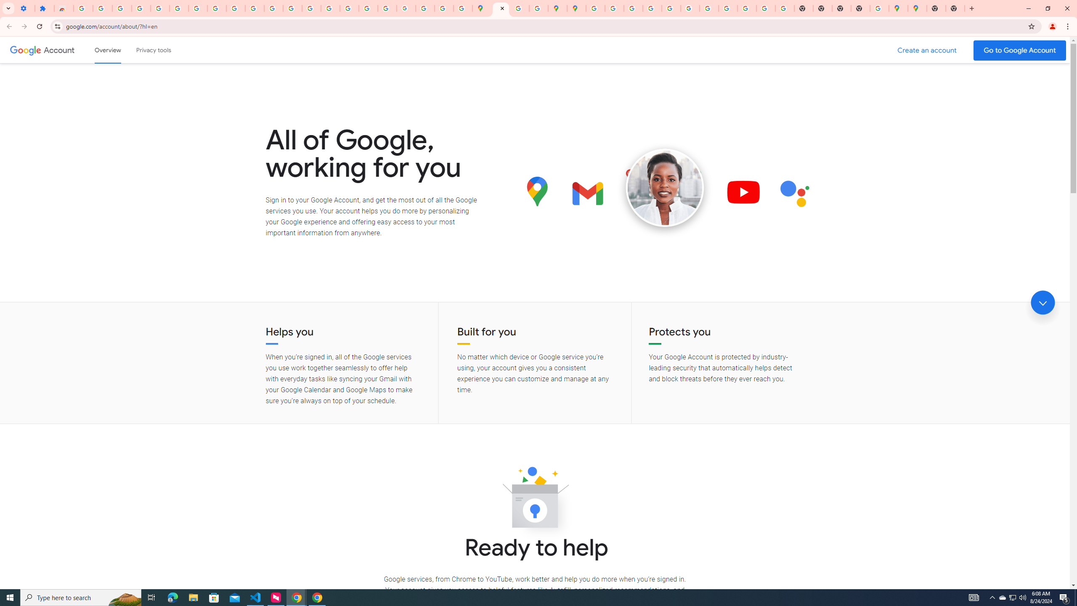 The width and height of the screenshot is (1077, 606). I want to click on Google Maps, so click(482, 8).